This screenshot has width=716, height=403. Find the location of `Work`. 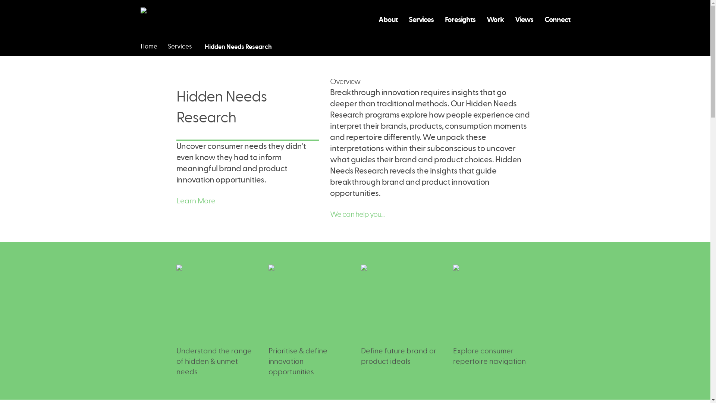

Work is located at coordinates (495, 19).